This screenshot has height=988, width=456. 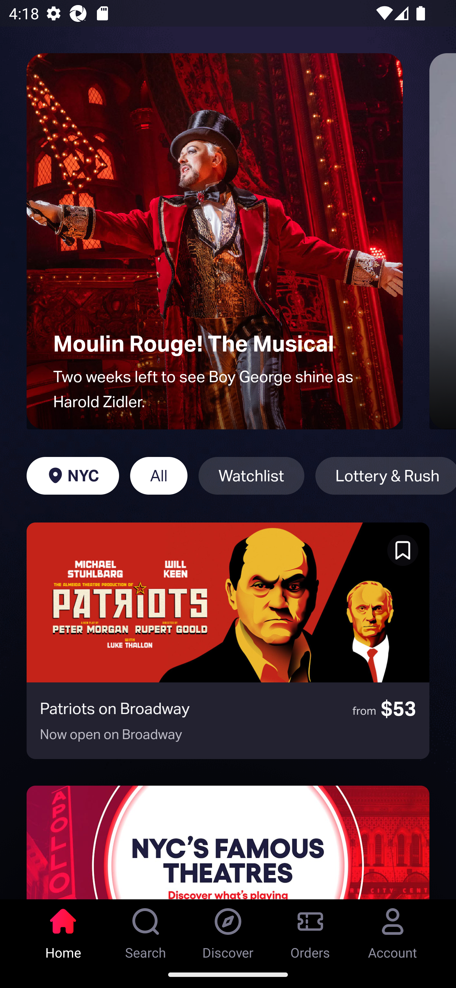 I want to click on Patriots on Broadway from $53 Now open on Broadway, so click(x=228, y=641).